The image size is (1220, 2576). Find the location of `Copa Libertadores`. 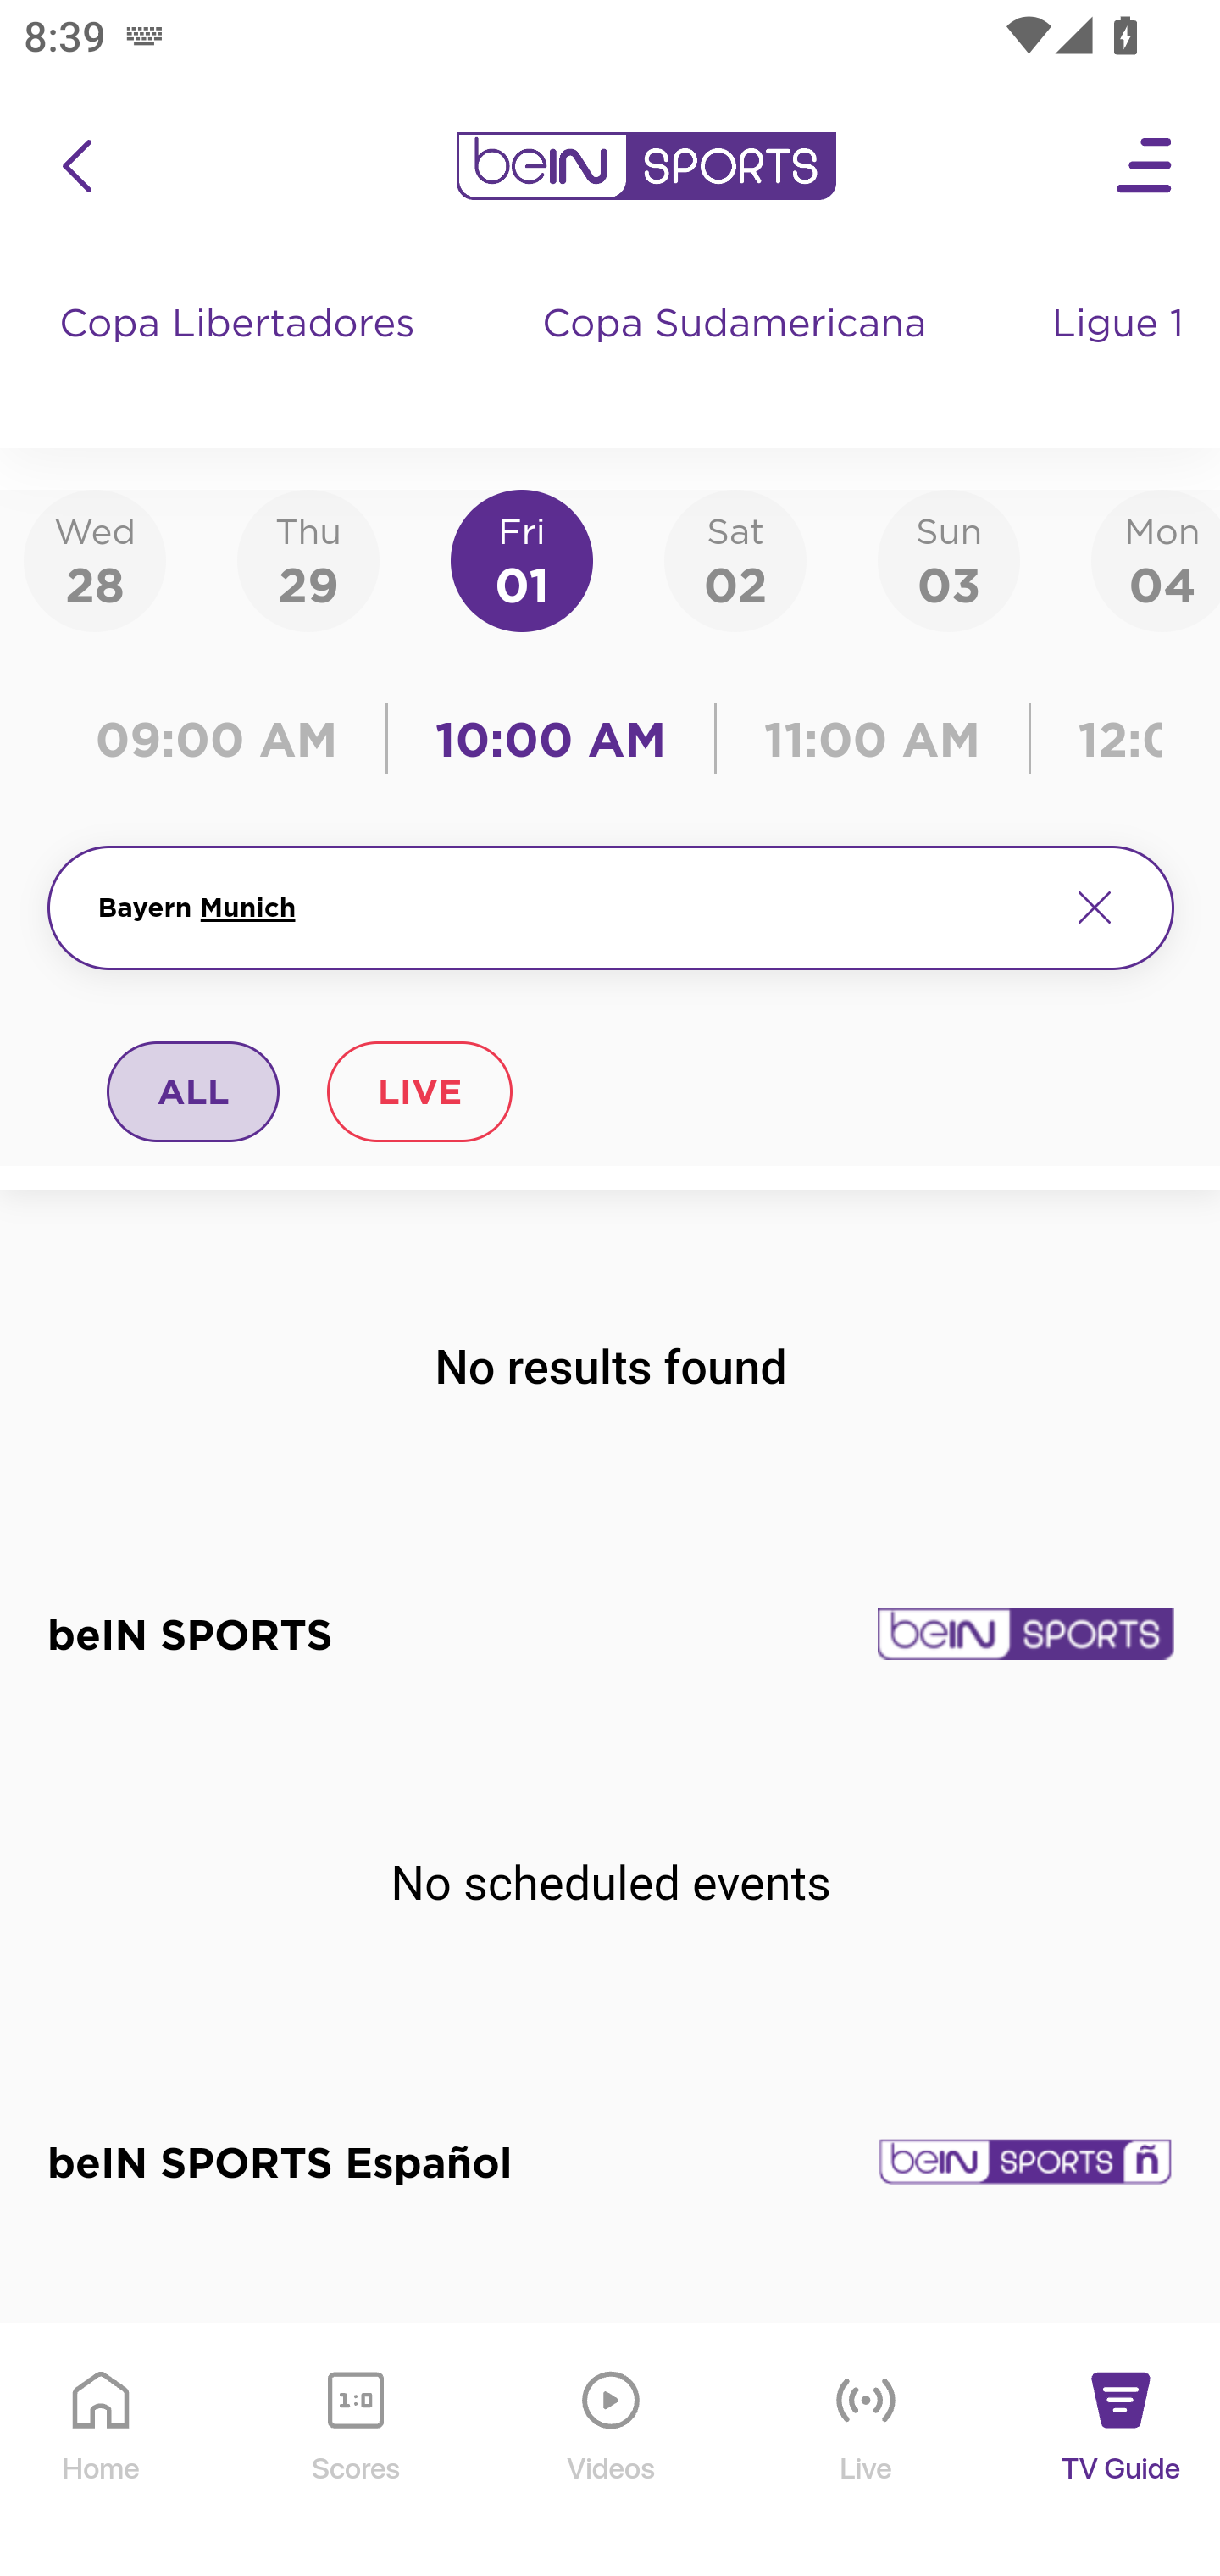

Copa Libertadores is located at coordinates (241, 356).